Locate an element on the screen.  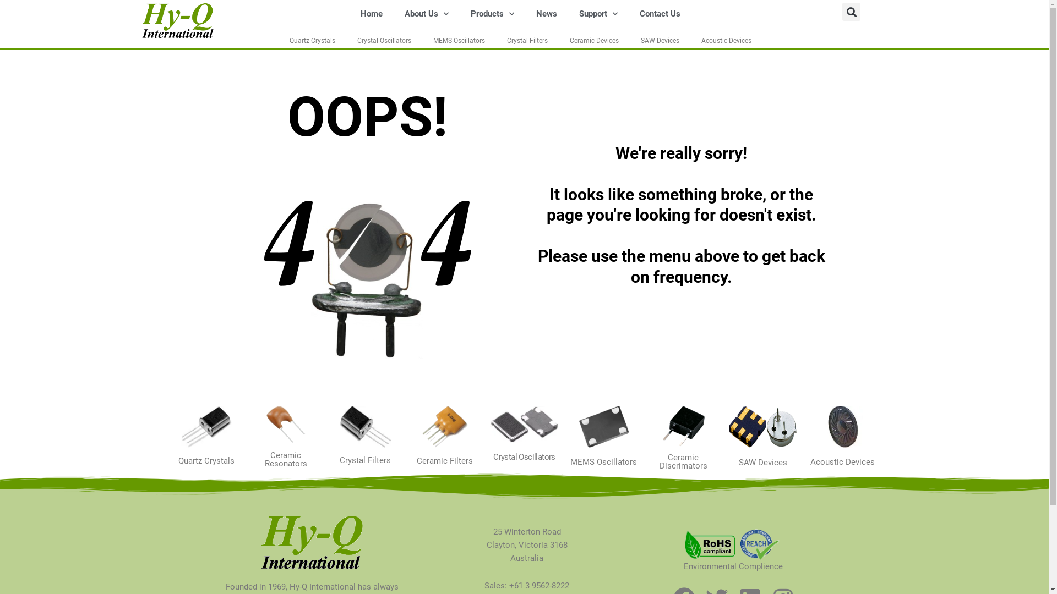
Contact Us is located at coordinates (660, 14).